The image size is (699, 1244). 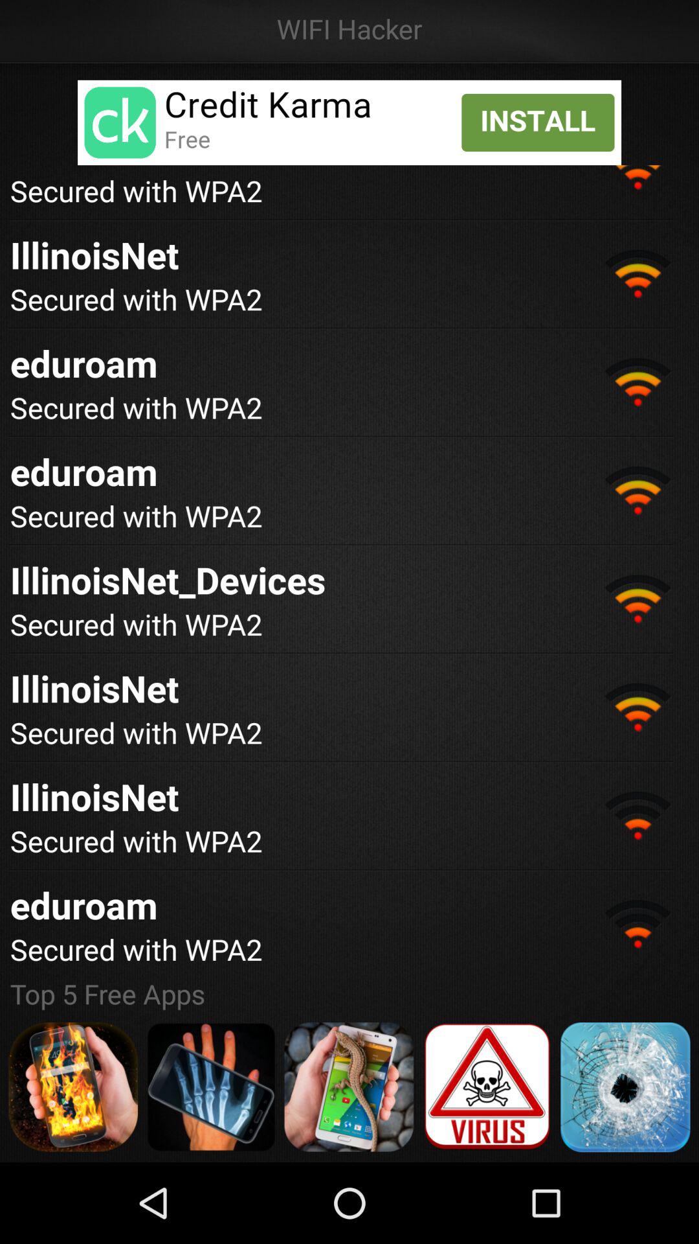 What do you see at coordinates (211, 1087) in the screenshot?
I see `game page` at bounding box center [211, 1087].